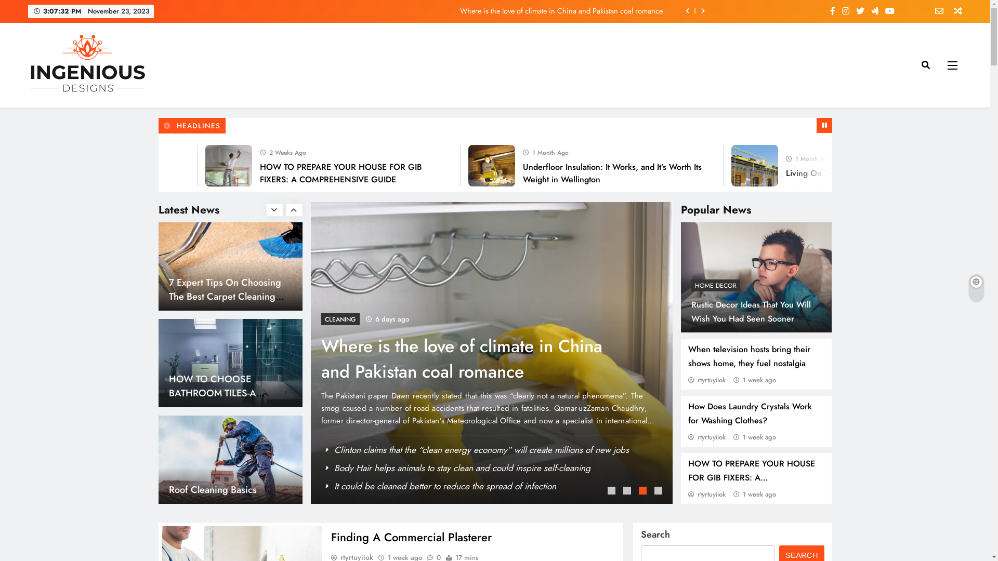 The image size is (998, 561). I want to click on 1 Week Ago, so click(272, 152).